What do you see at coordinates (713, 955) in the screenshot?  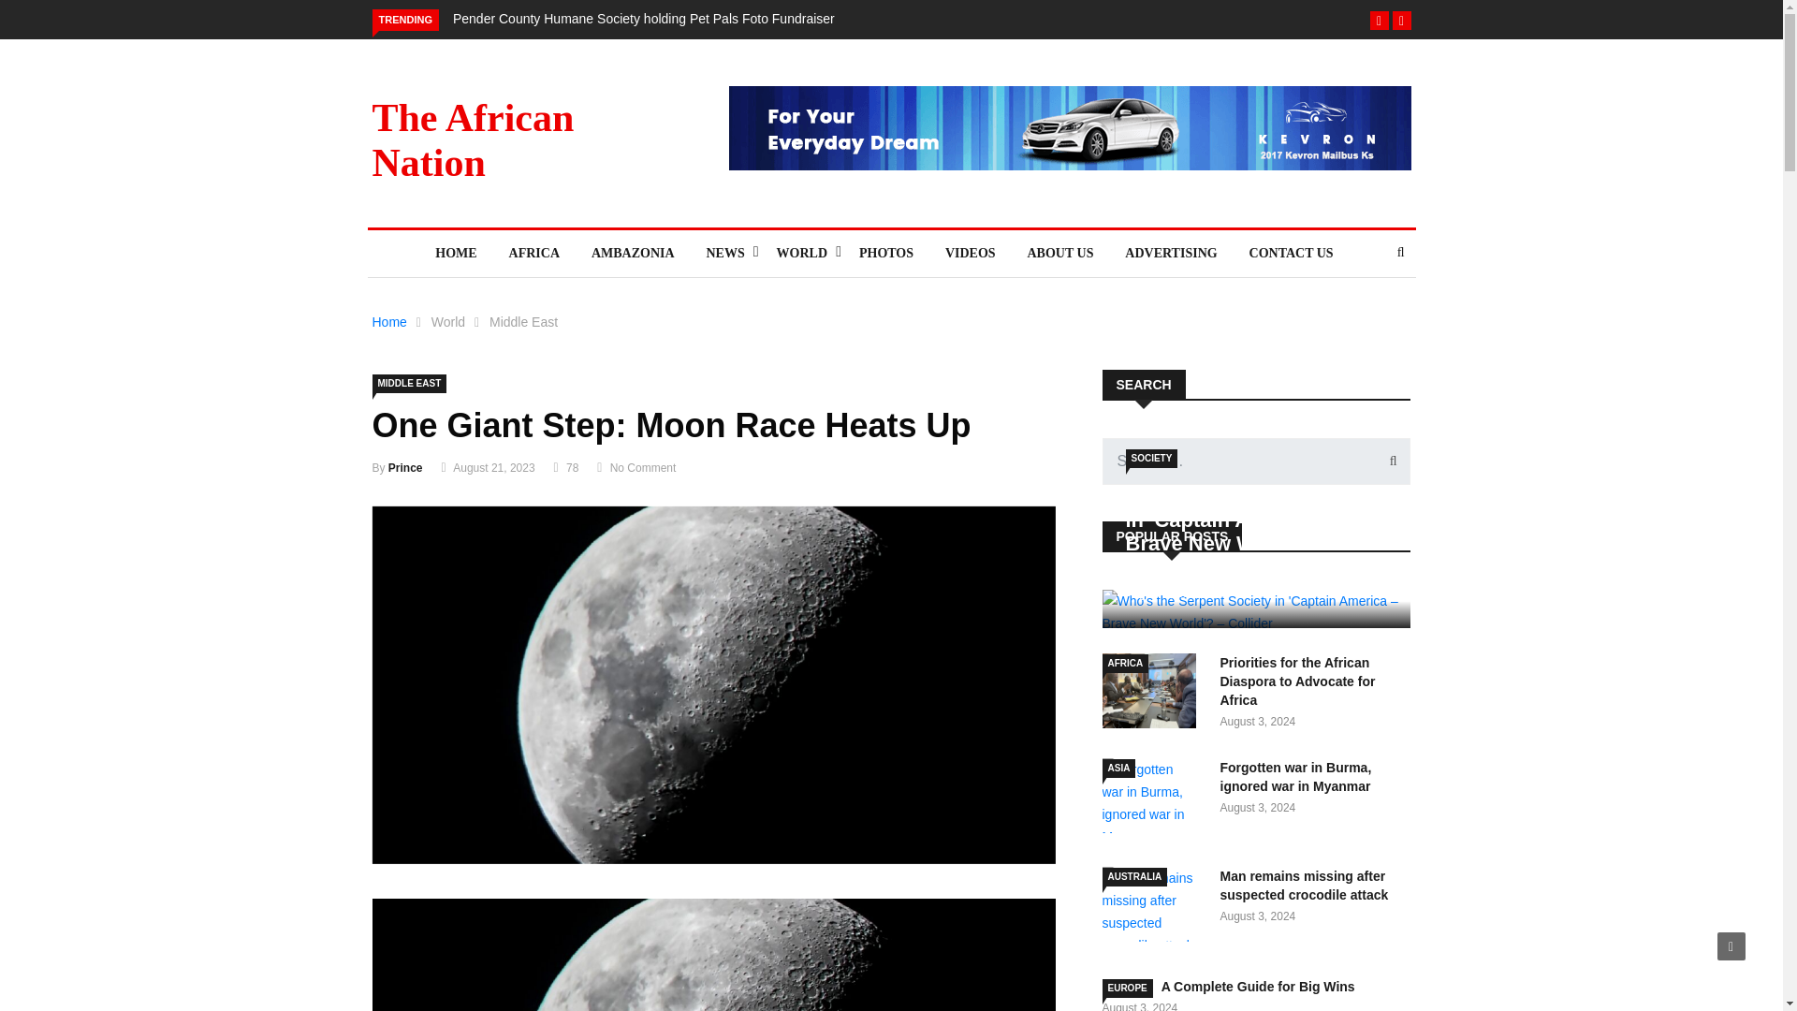 I see `One giant step: Moon race heats up` at bounding box center [713, 955].